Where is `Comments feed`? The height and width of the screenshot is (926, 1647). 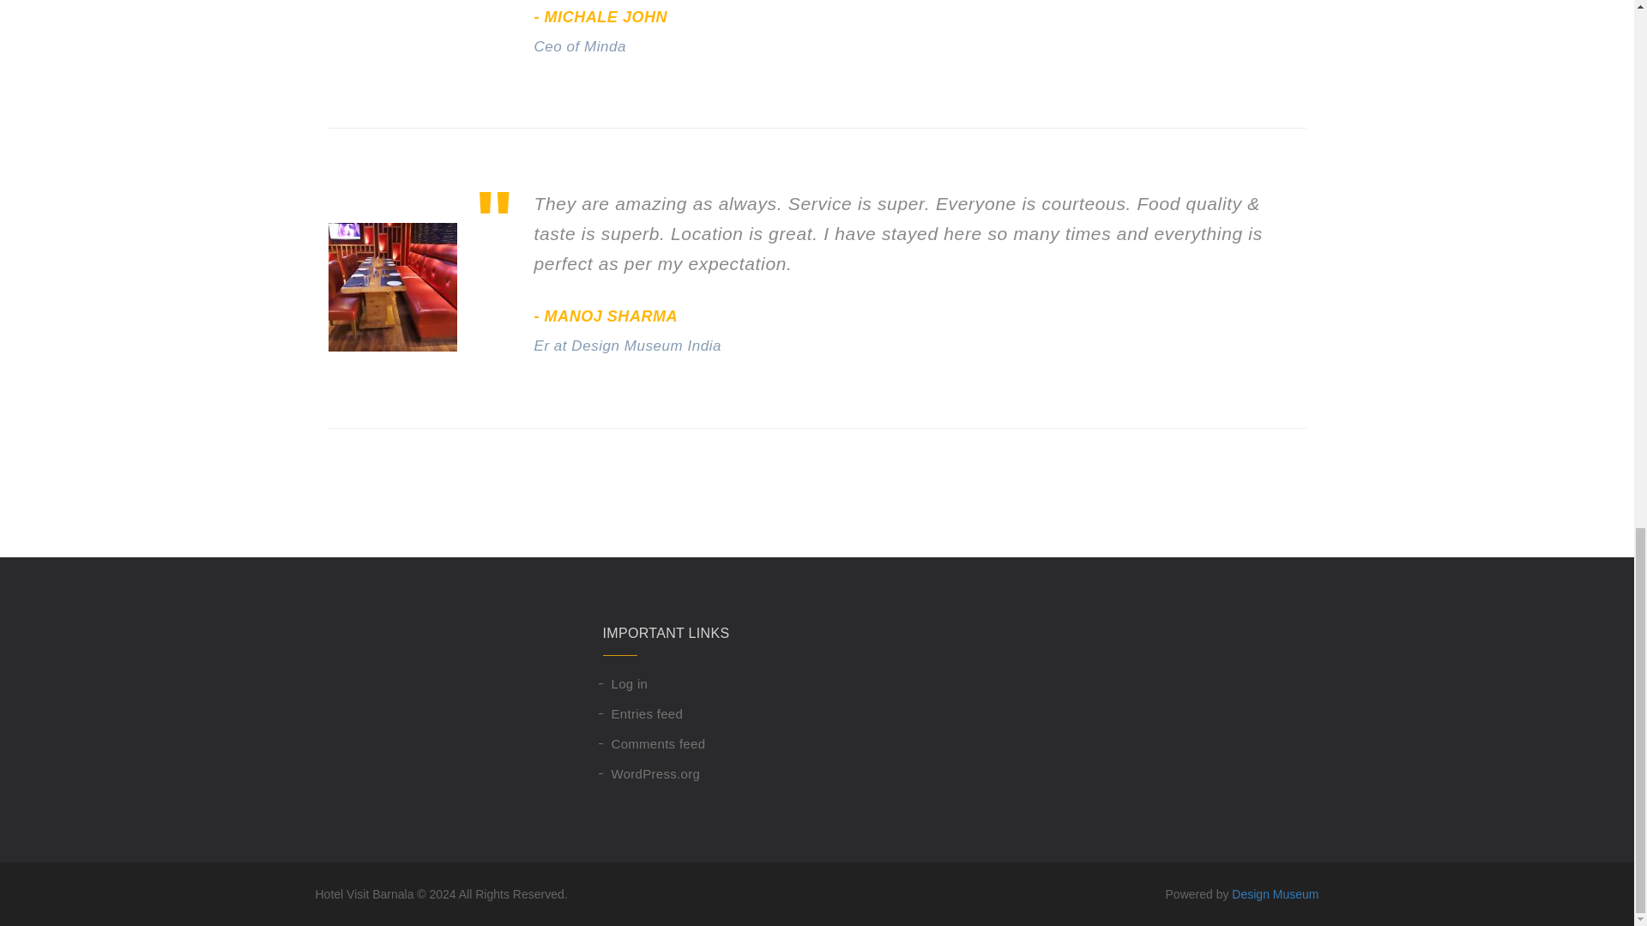
Comments feed is located at coordinates (703, 743).